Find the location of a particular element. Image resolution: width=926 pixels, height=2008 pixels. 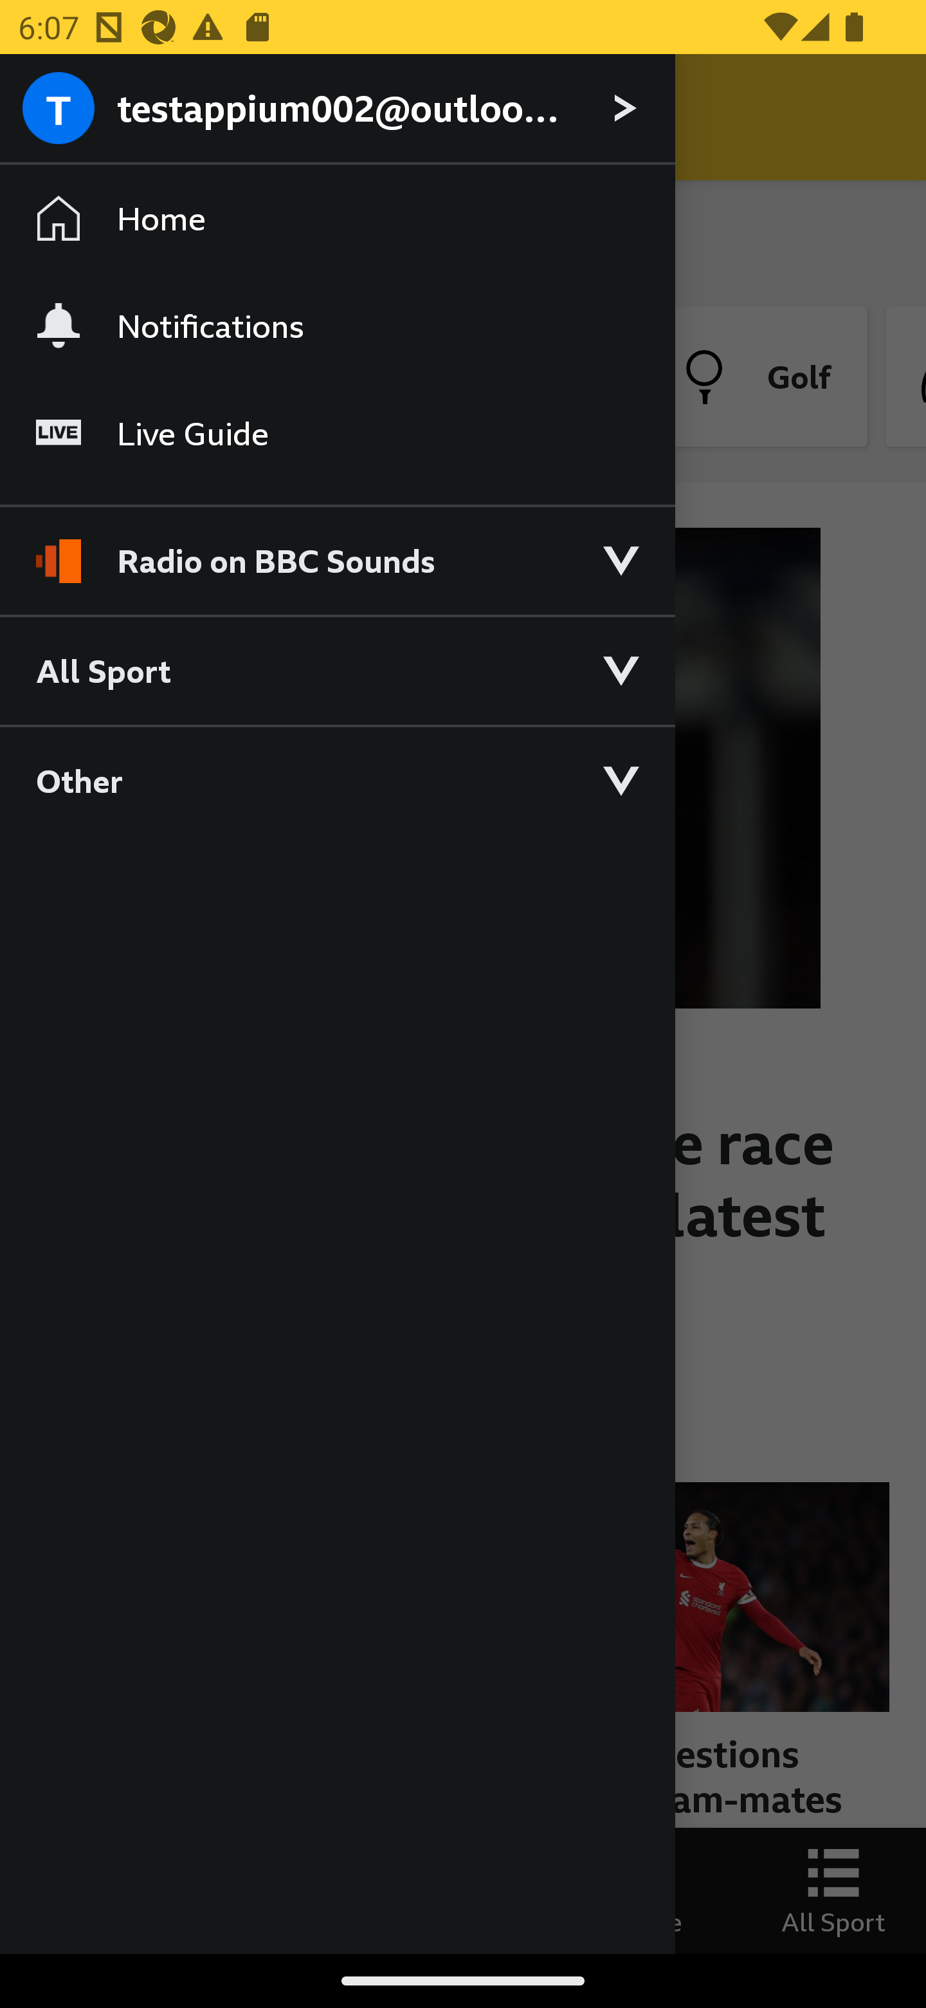

Other is located at coordinates (337, 780).